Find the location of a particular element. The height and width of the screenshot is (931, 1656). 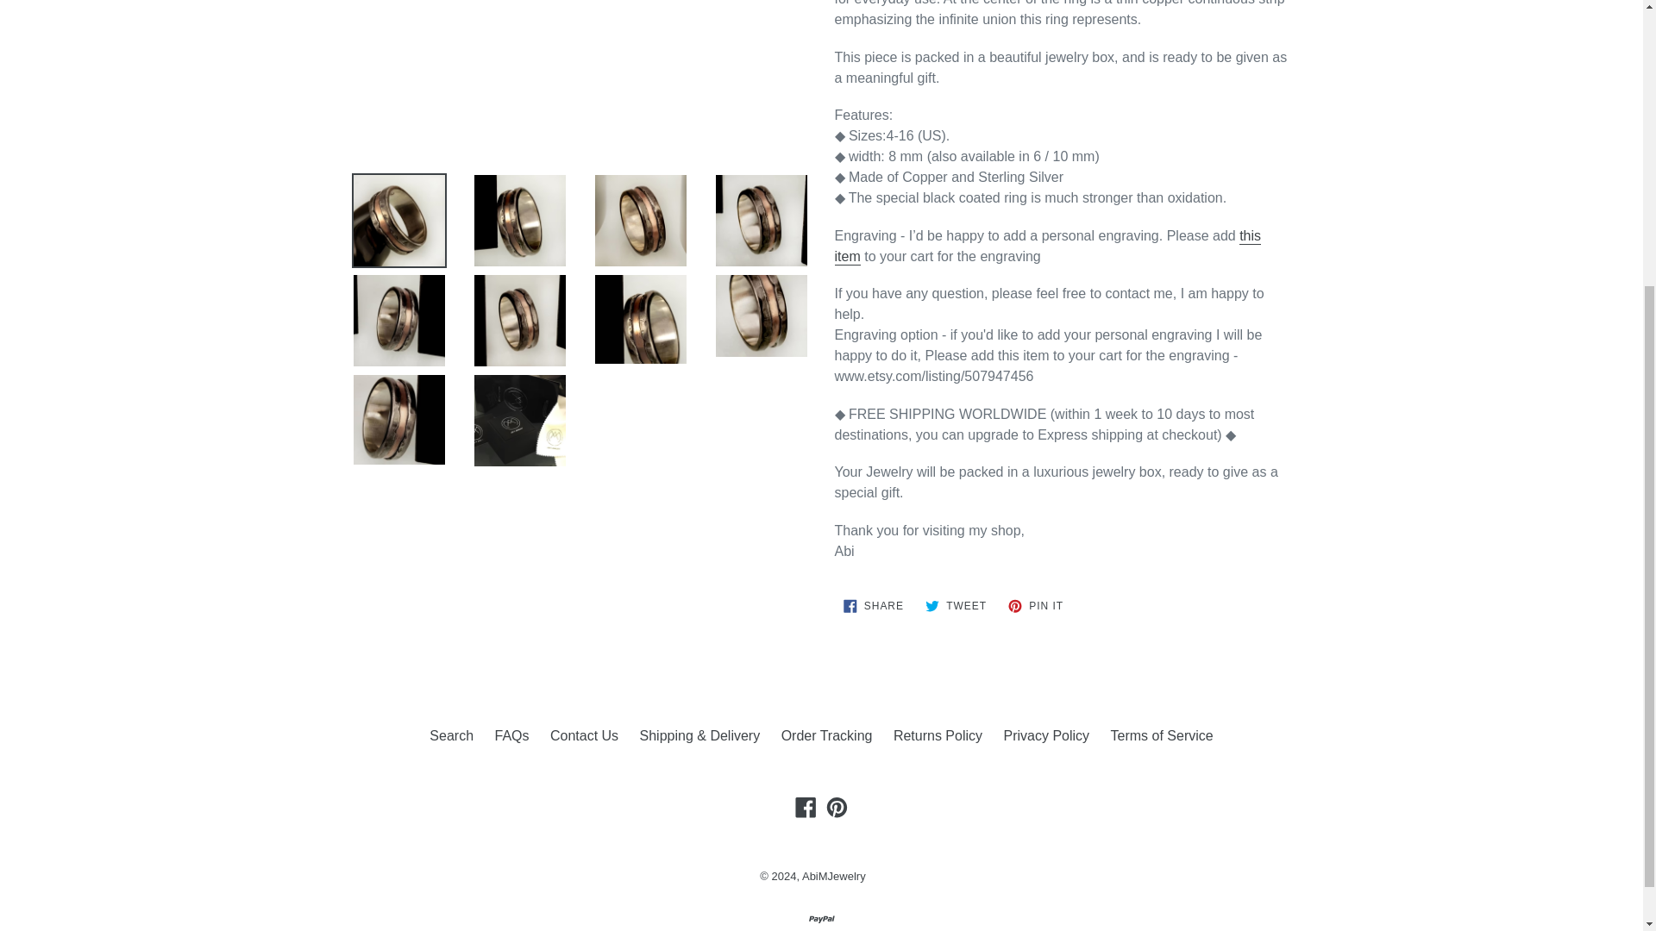

Order Tracking is located at coordinates (1035, 605).